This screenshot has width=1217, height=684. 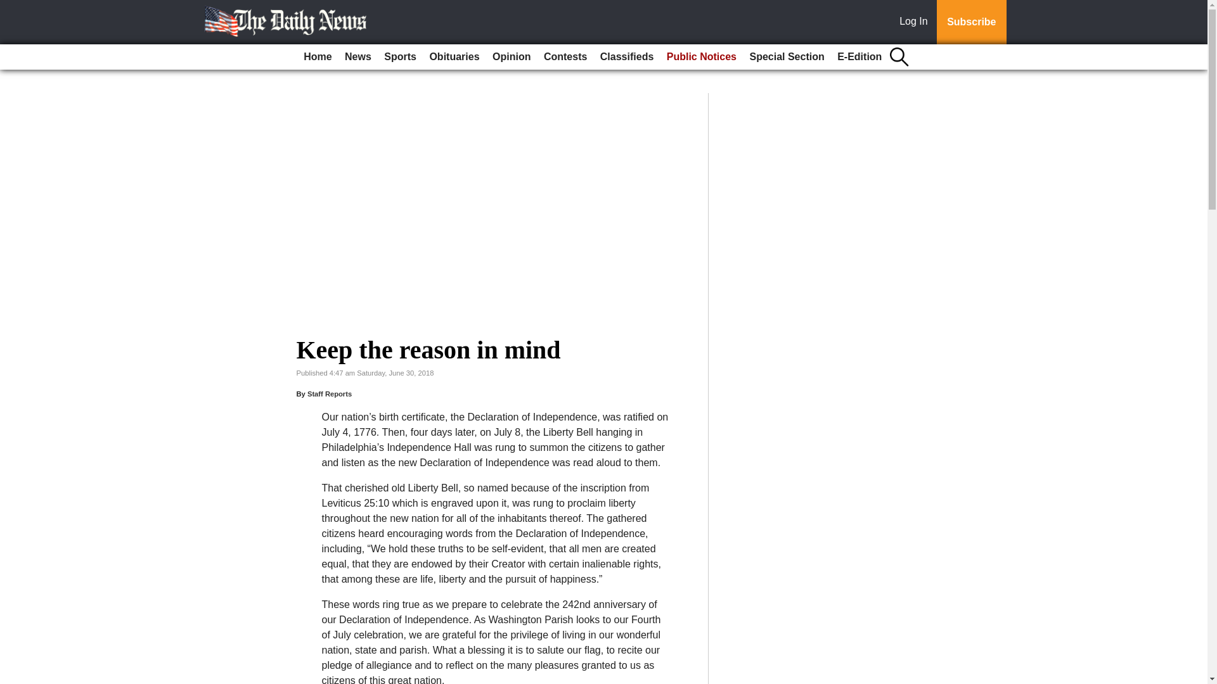 I want to click on Opinion, so click(x=511, y=57).